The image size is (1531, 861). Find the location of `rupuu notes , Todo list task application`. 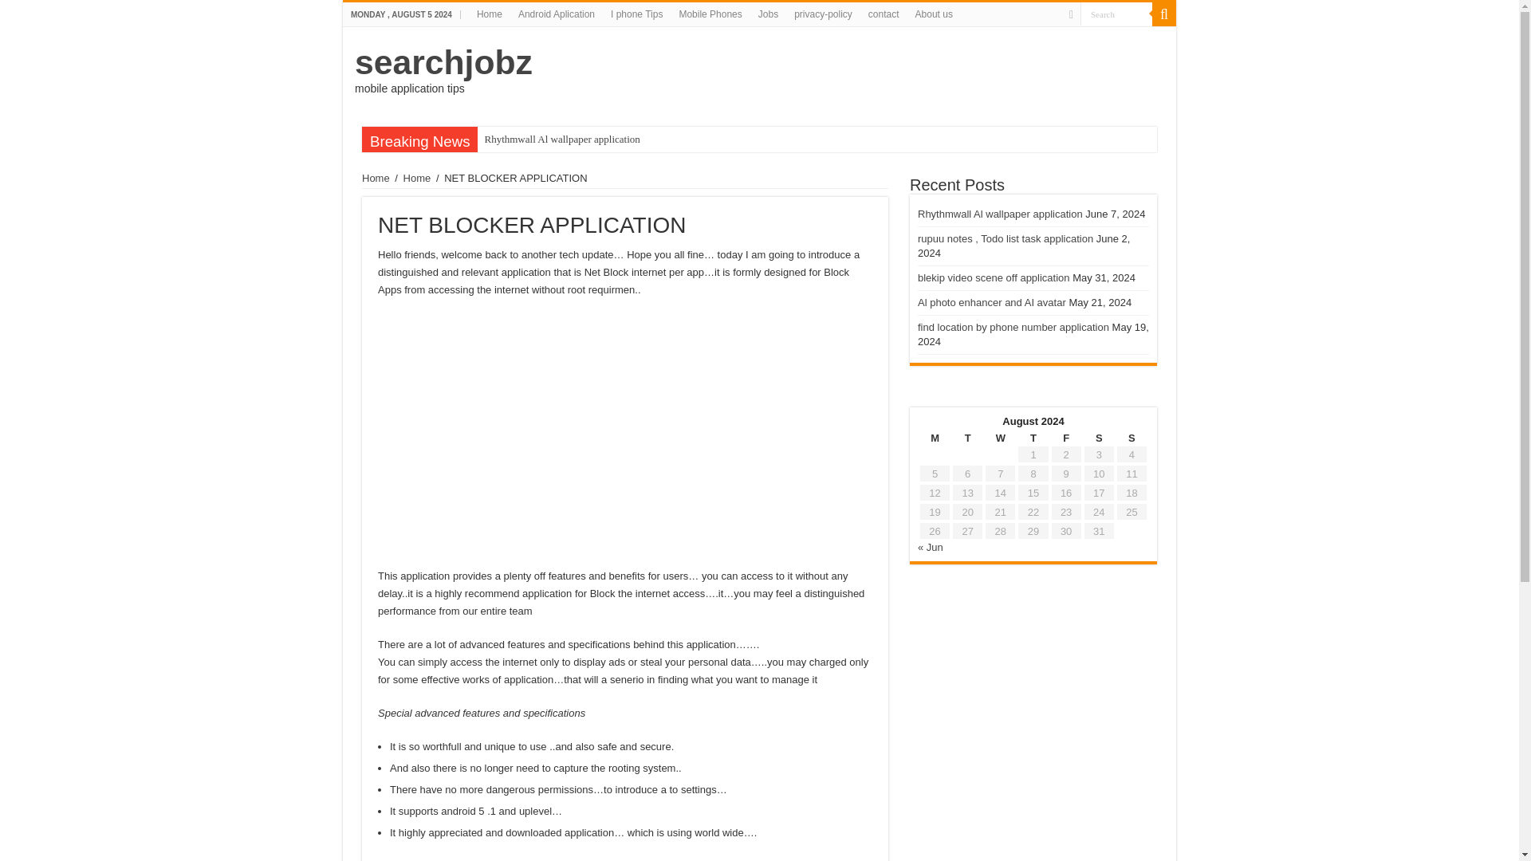

rupuu notes , Todo list task application is located at coordinates (1005, 238).